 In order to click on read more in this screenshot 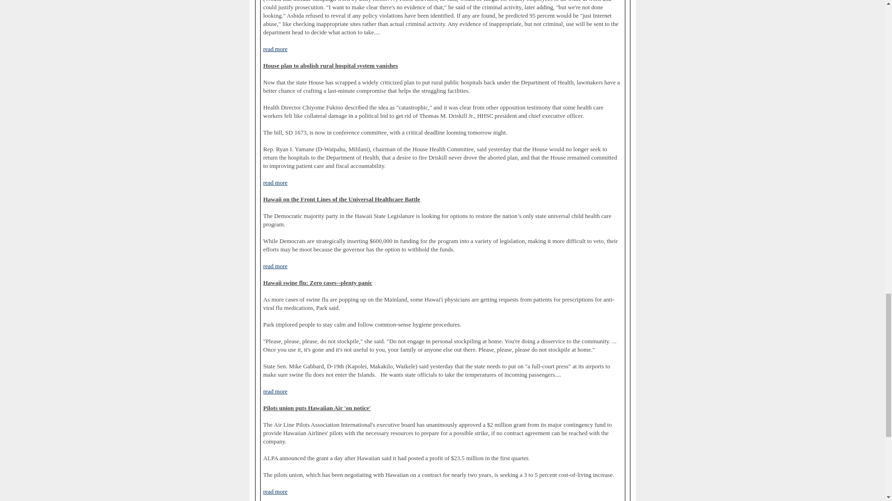, I will do `click(275, 492)`.